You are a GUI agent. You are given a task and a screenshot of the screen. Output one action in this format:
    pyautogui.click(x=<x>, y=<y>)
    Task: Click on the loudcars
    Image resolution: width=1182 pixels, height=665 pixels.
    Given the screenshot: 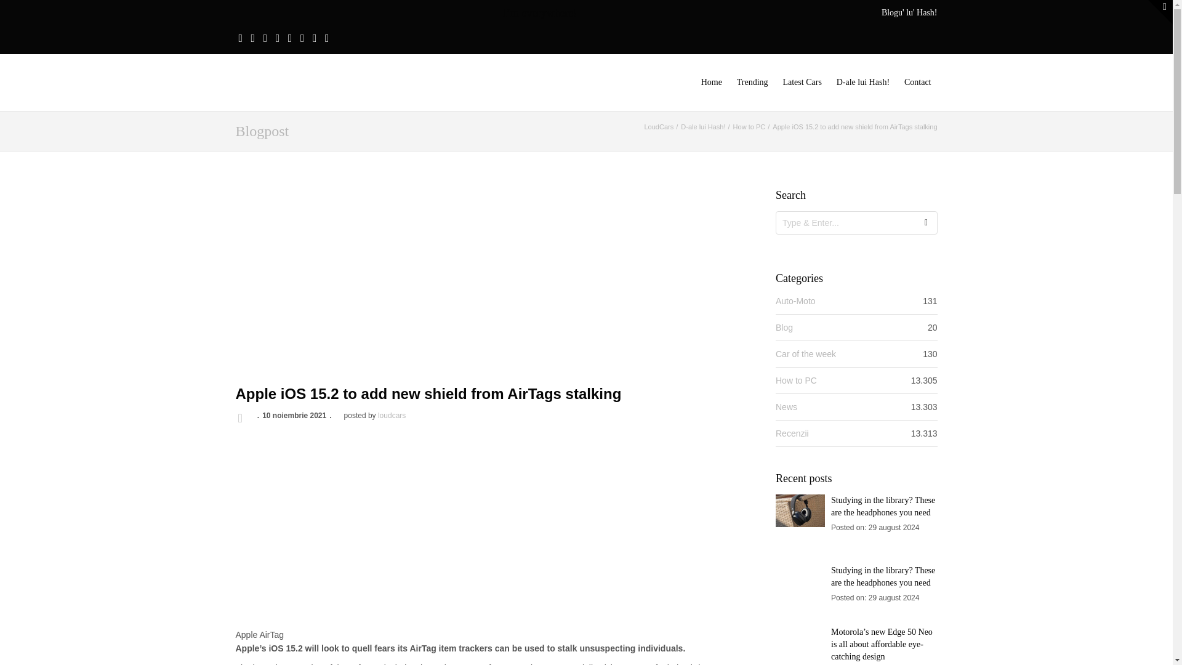 What is the action you would take?
    pyautogui.click(x=392, y=415)
    